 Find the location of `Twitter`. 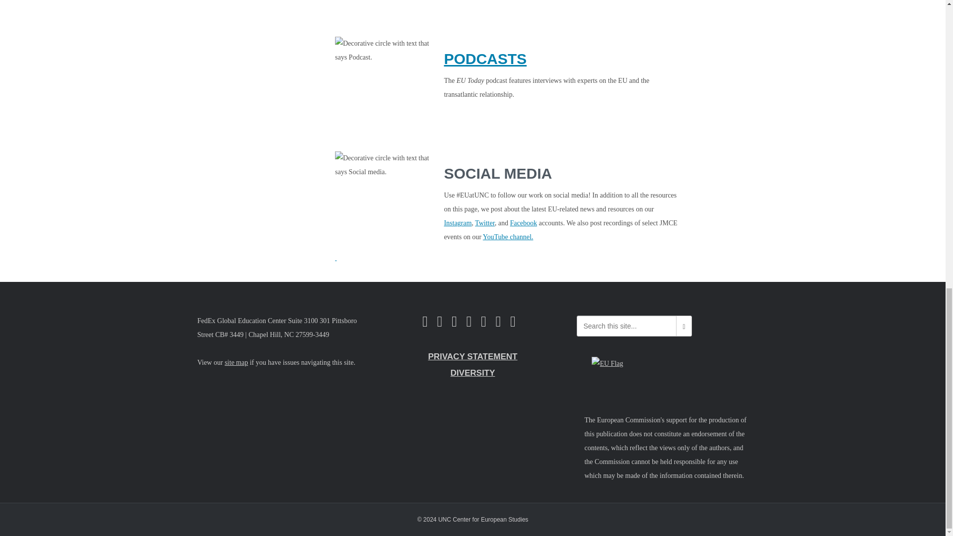

Twitter is located at coordinates (484, 222).